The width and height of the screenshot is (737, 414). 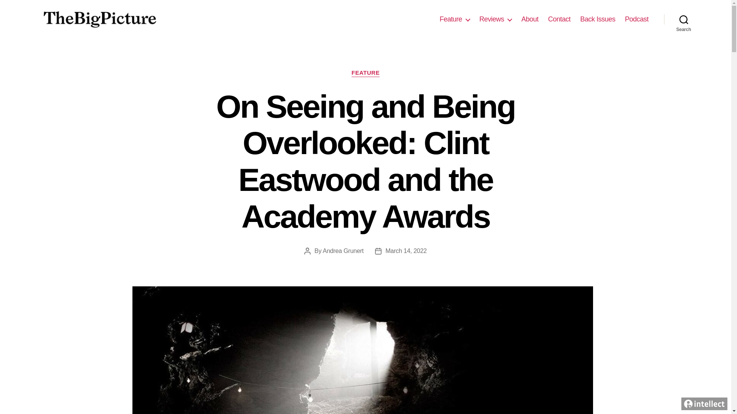 I want to click on Reviews, so click(x=496, y=19).